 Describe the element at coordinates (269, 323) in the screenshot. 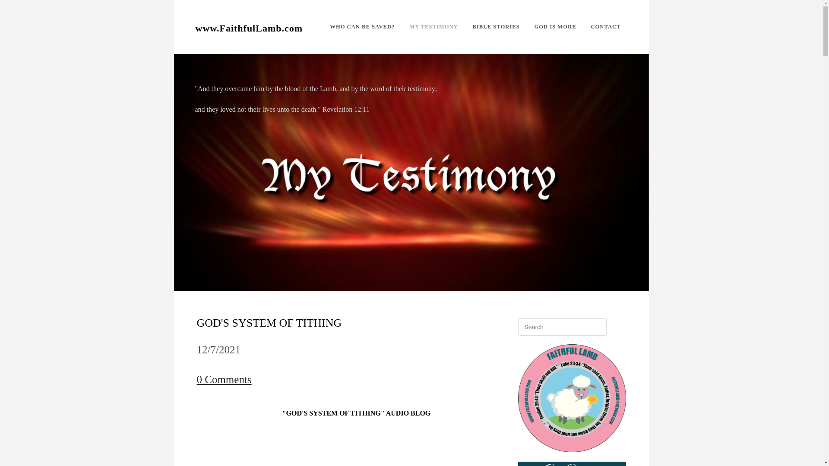

I see `GOD'S SYSTEM OF TITHING` at that location.